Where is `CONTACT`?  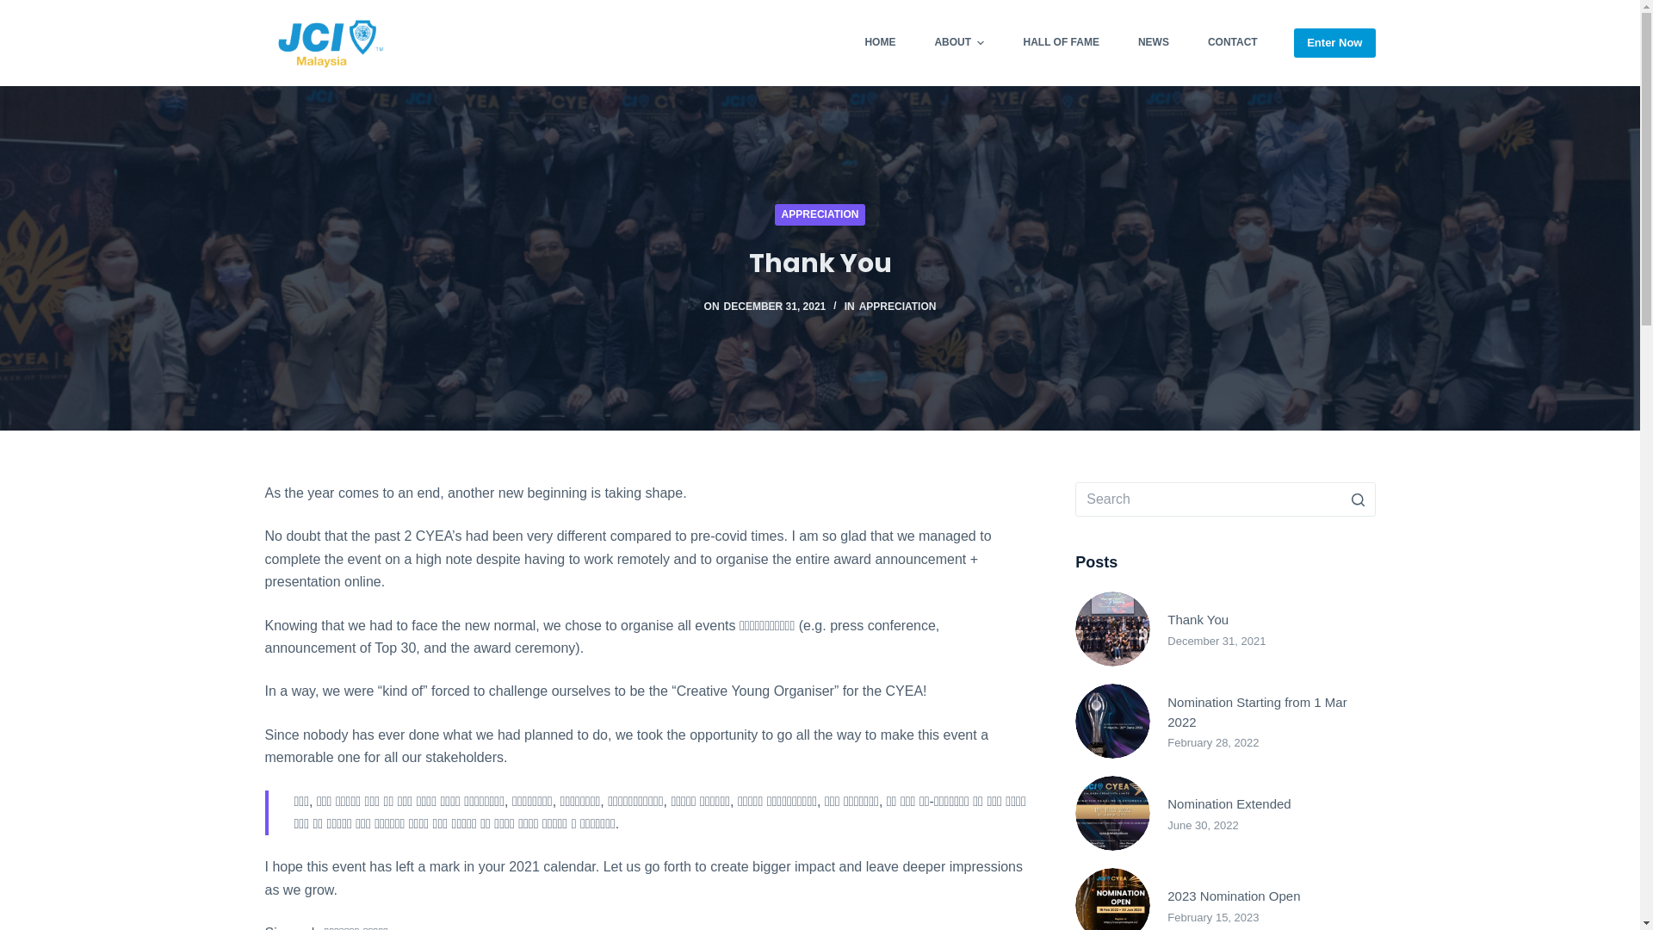
CONTACT is located at coordinates (1233, 43).